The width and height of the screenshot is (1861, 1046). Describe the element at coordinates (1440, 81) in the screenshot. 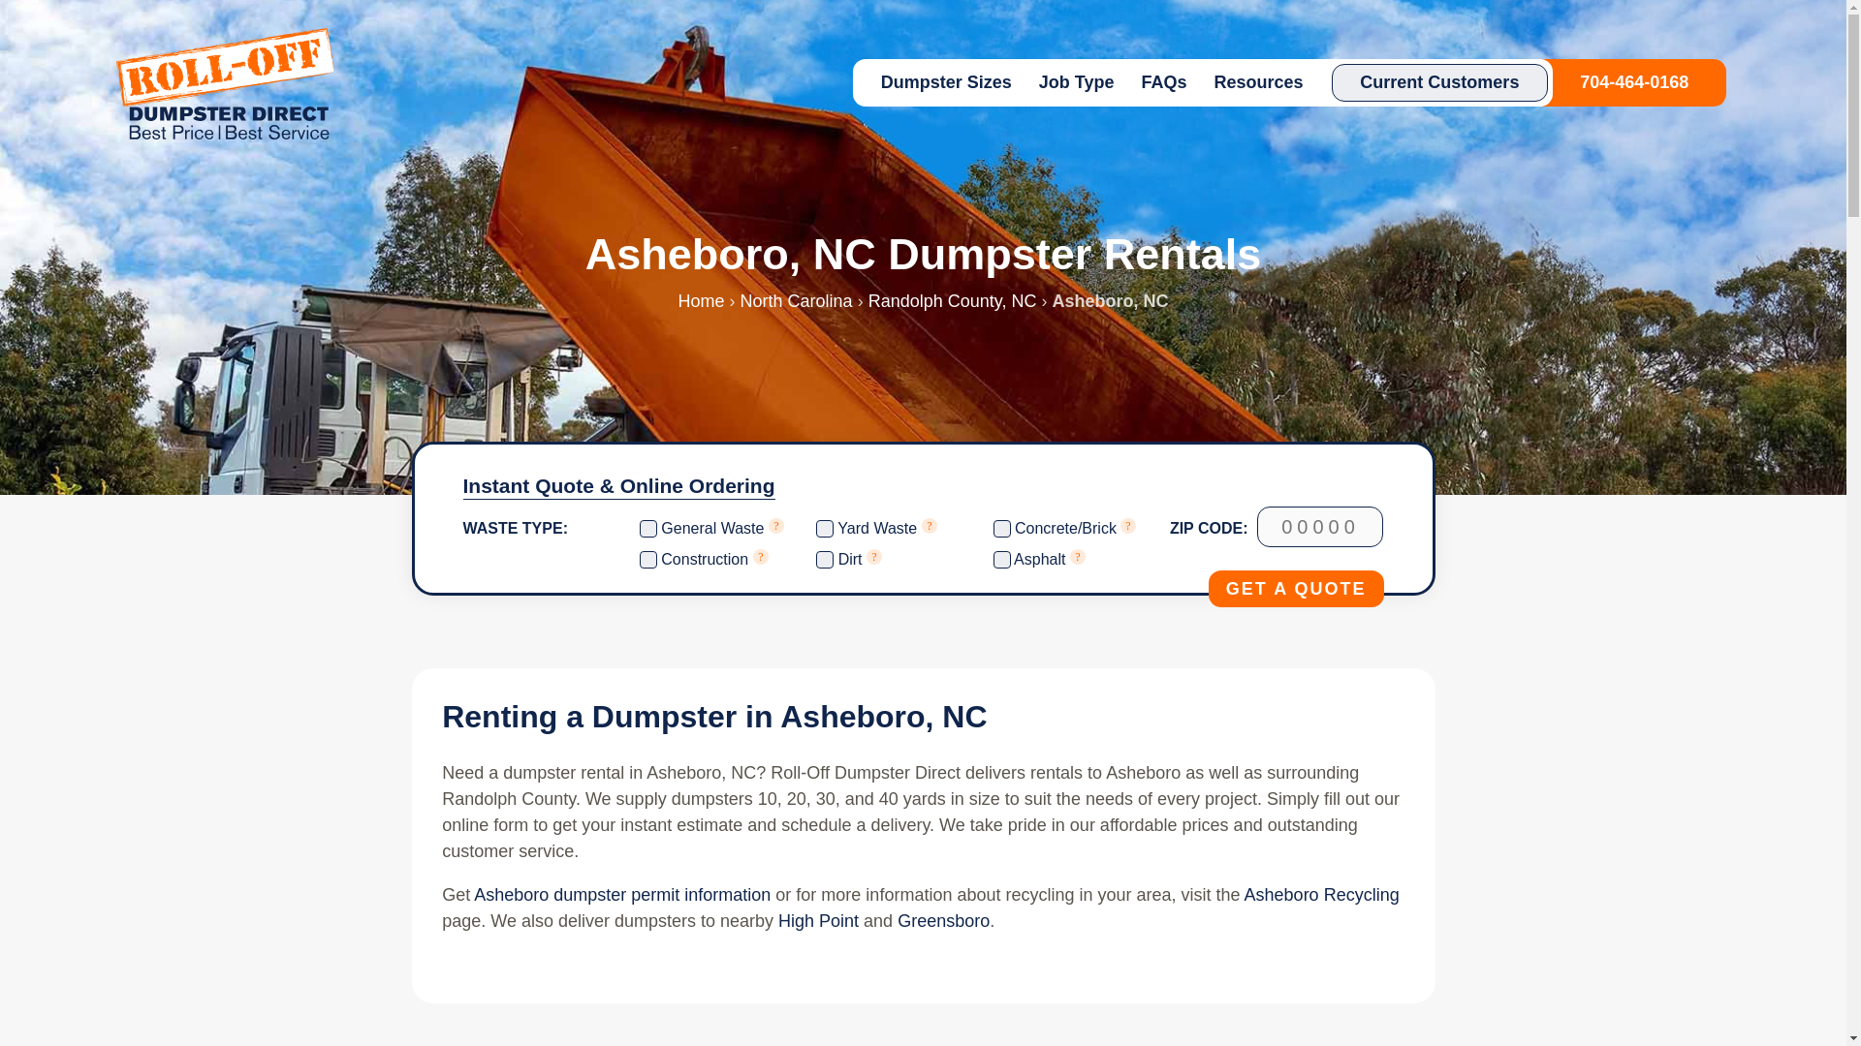

I see `Current Customers` at that location.